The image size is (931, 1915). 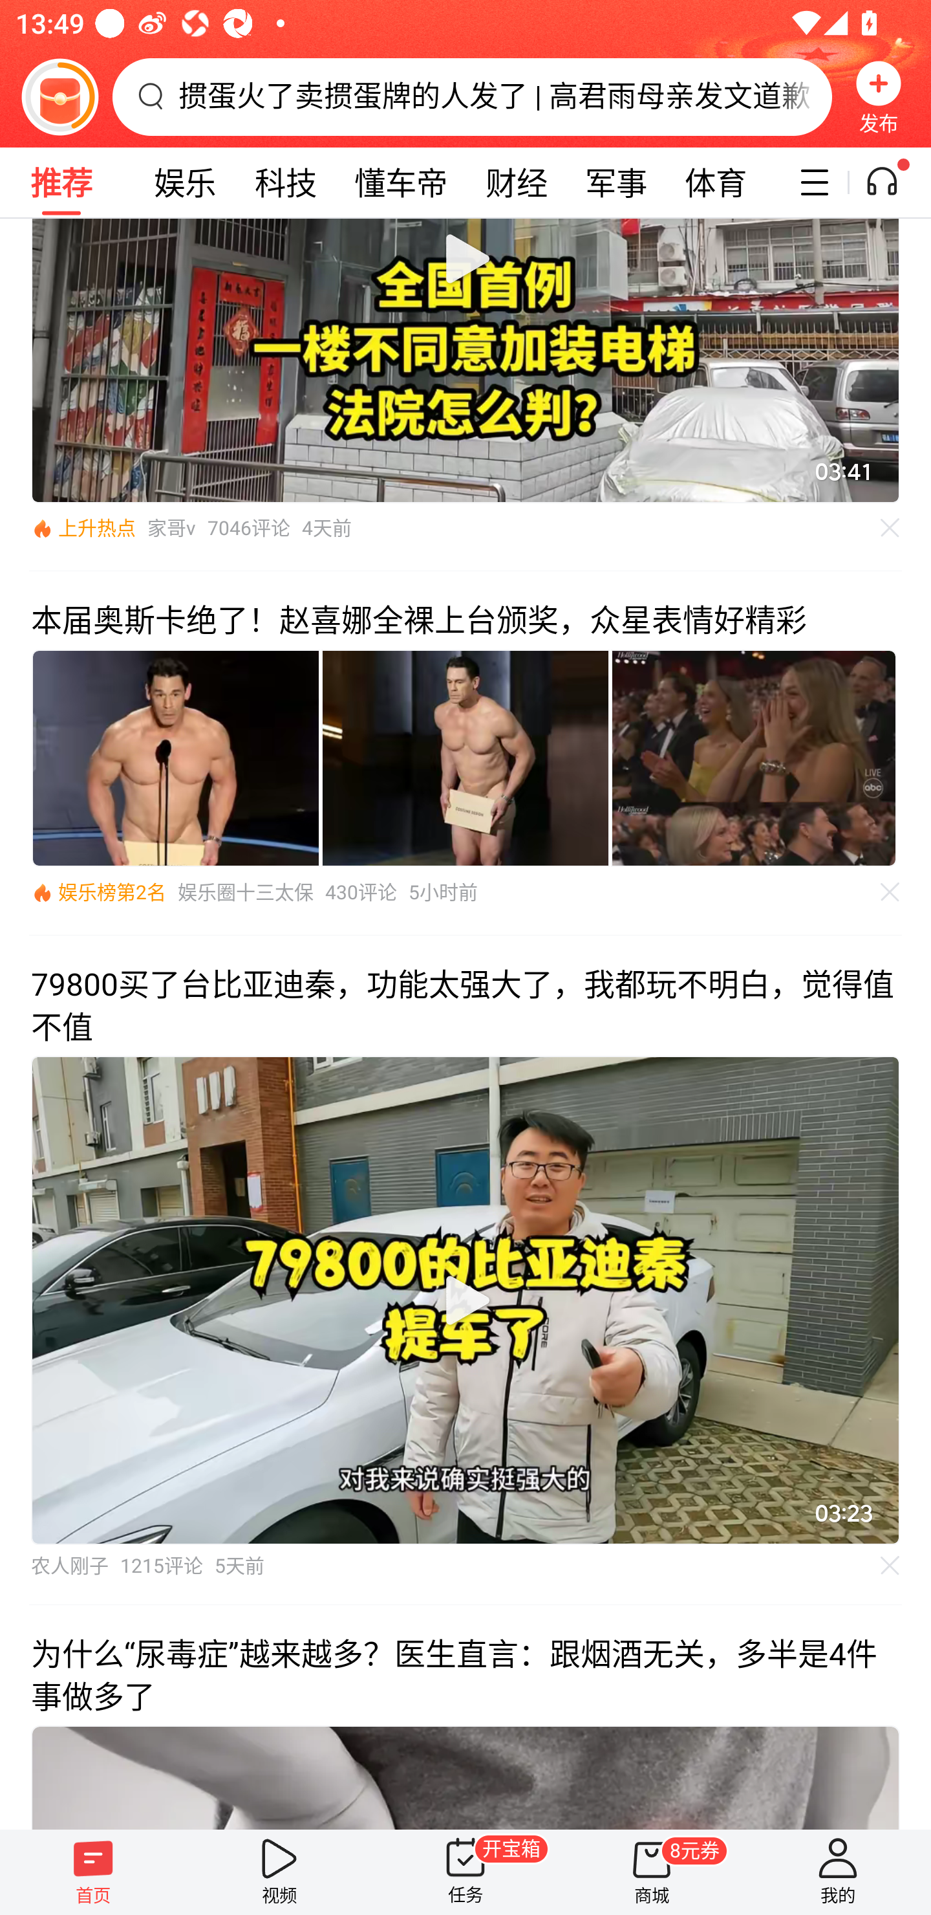 What do you see at coordinates (465, 1300) in the screenshot?
I see `播放视频` at bounding box center [465, 1300].